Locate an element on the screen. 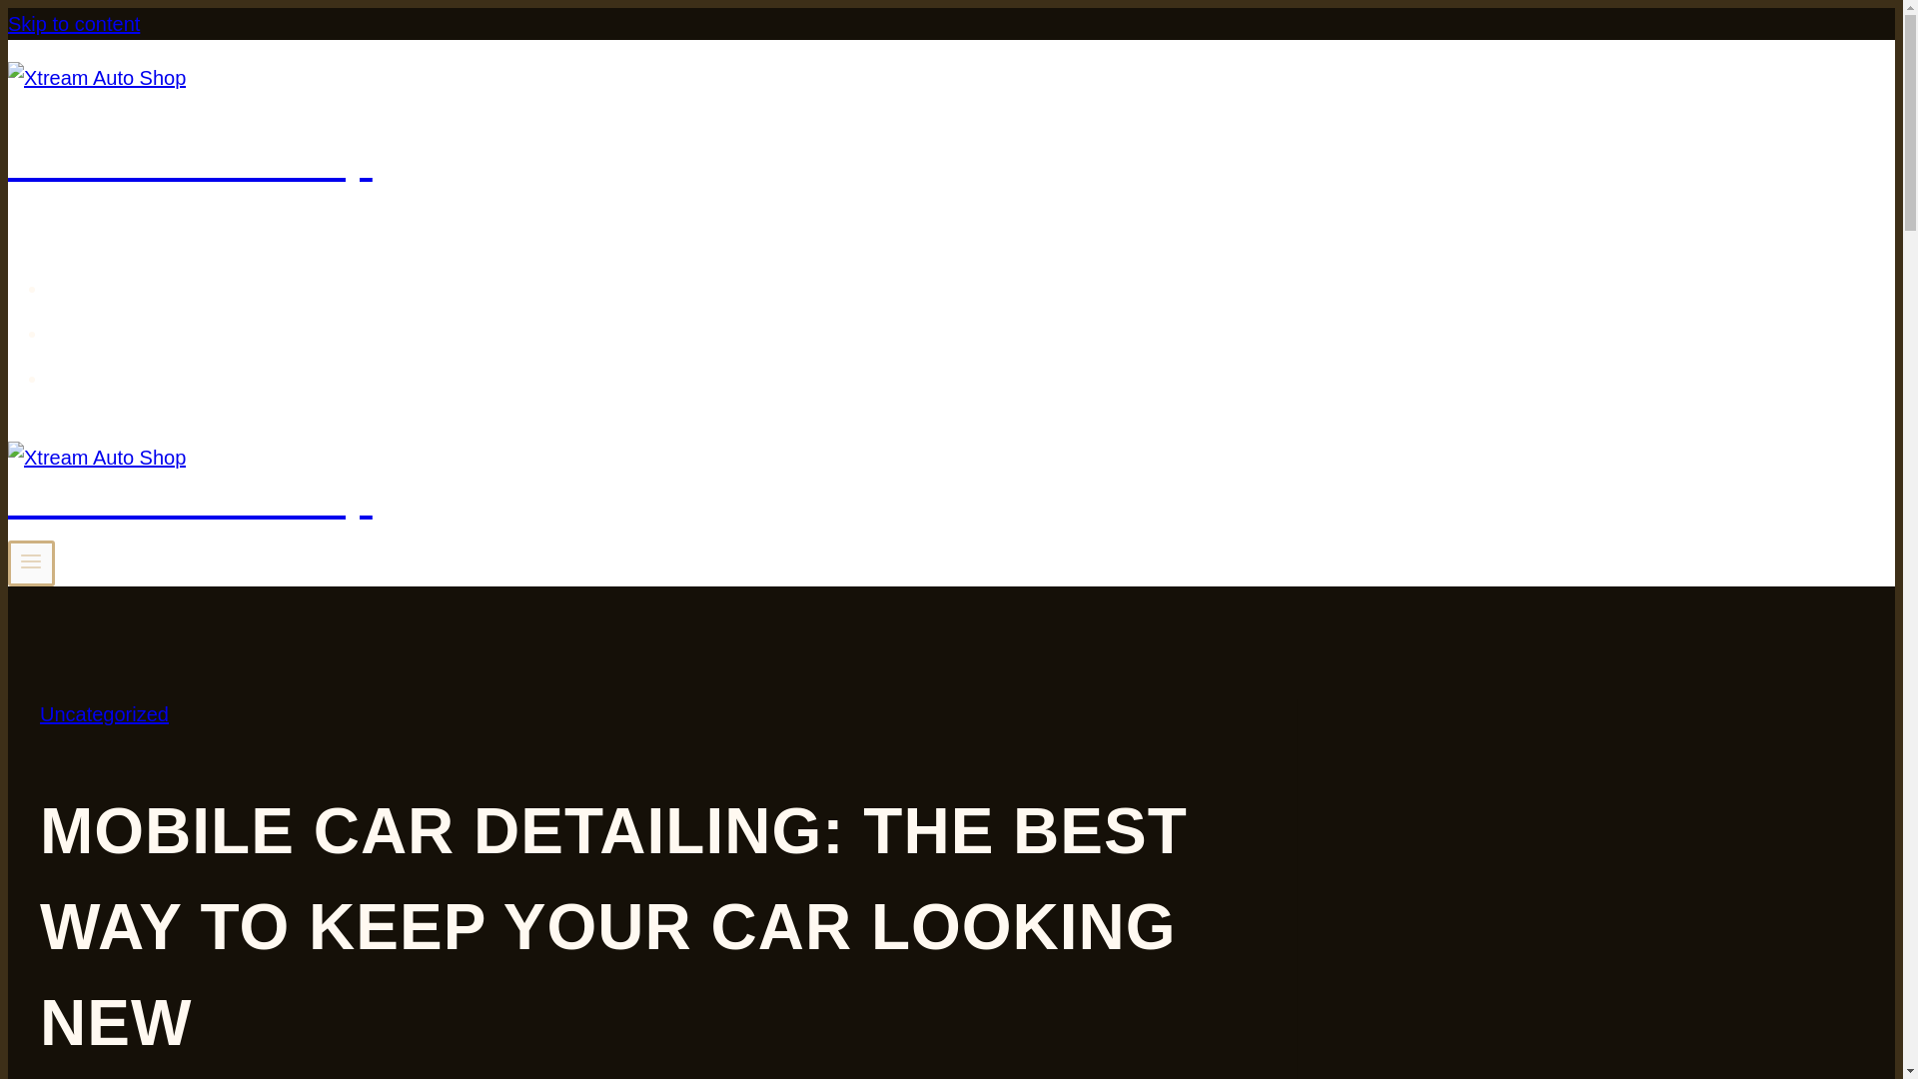  Xtream Auto Shop is located at coordinates (651, 485).